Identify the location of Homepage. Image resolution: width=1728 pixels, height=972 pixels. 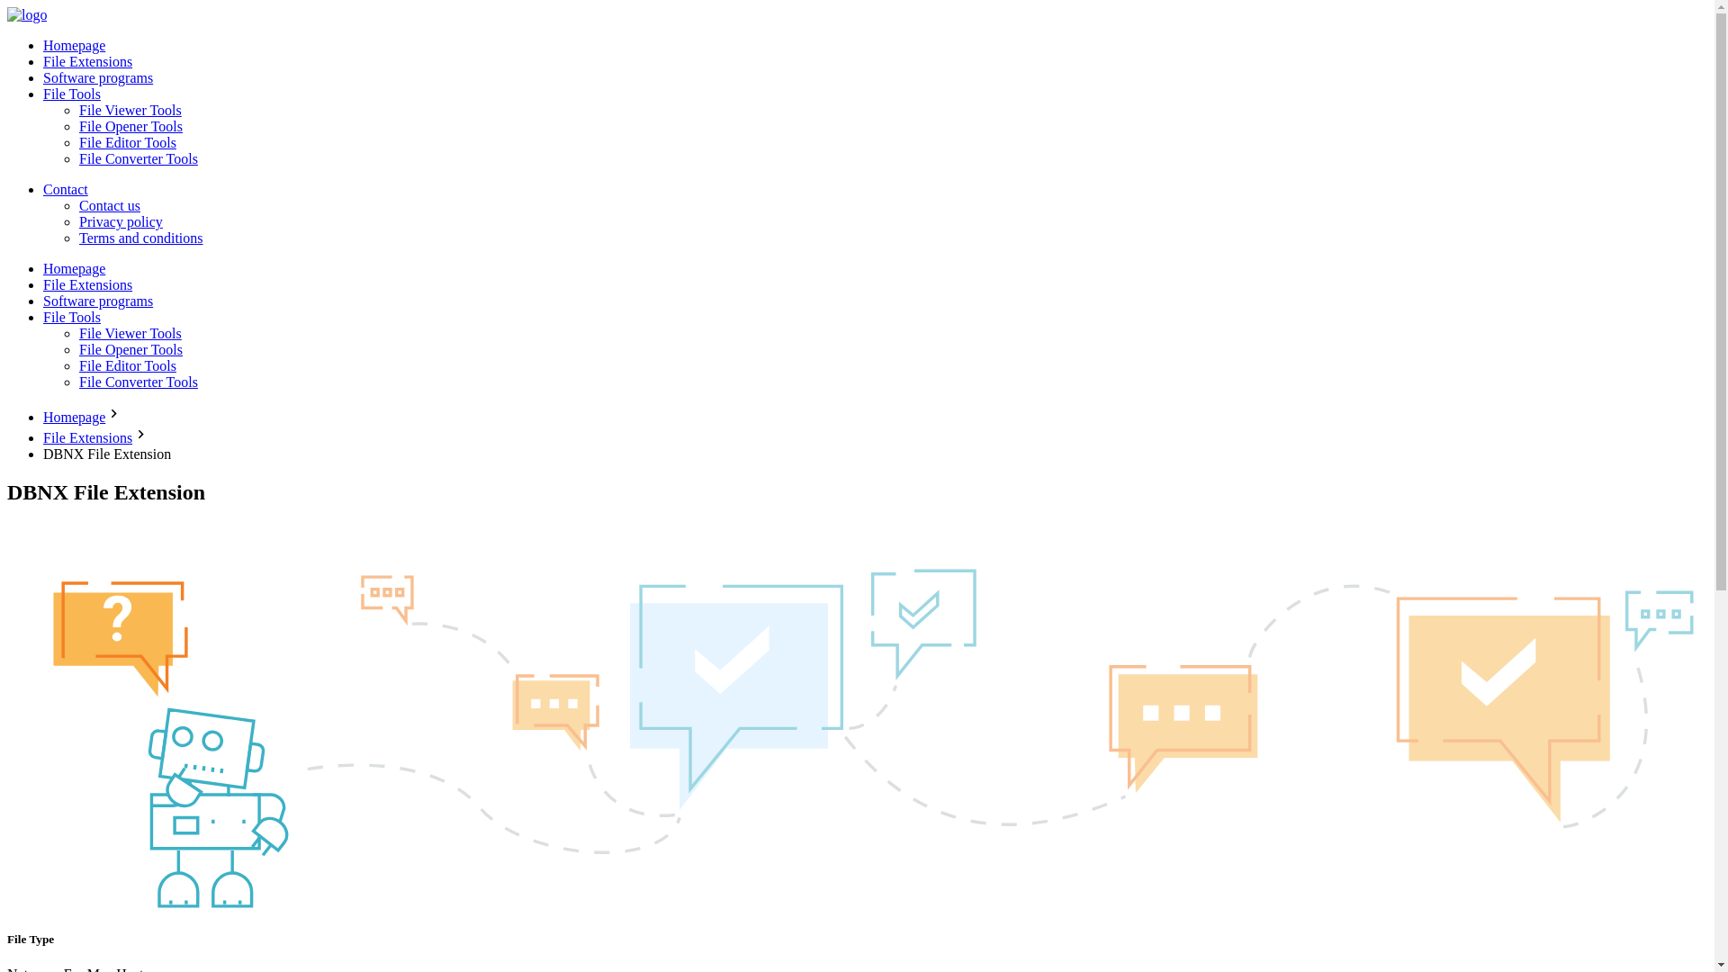
(74, 268).